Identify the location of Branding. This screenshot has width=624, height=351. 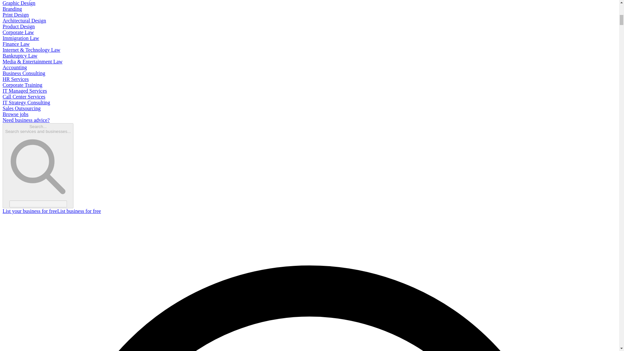
(12, 9).